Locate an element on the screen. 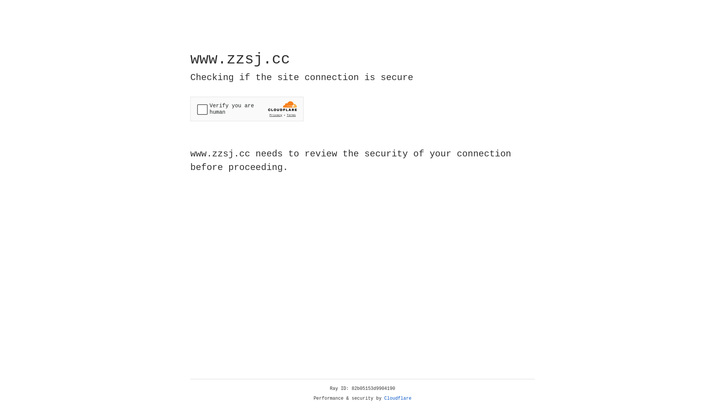 This screenshot has height=408, width=725. Widget containing a Cloudflare security challenge is located at coordinates (247, 109).